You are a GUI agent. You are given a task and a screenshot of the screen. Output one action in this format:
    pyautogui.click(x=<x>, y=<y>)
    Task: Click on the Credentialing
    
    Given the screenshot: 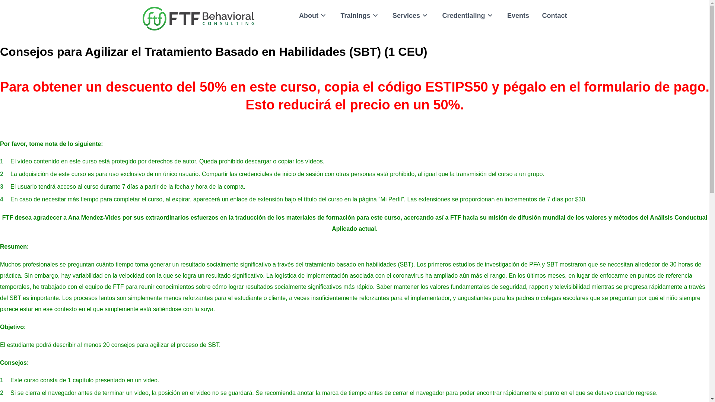 What is the action you would take?
    pyautogui.click(x=468, y=16)
    